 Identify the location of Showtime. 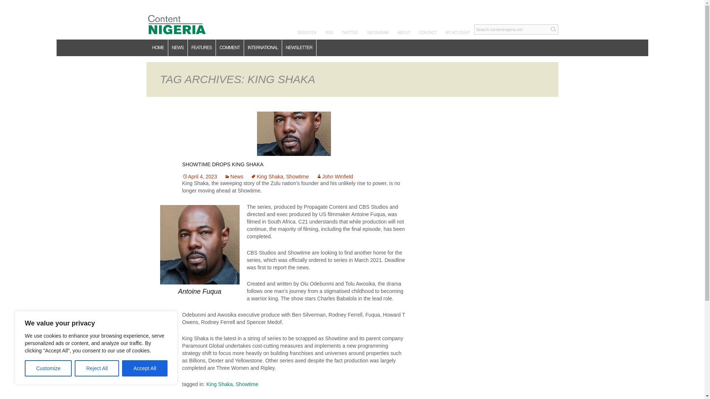
(297, 177).